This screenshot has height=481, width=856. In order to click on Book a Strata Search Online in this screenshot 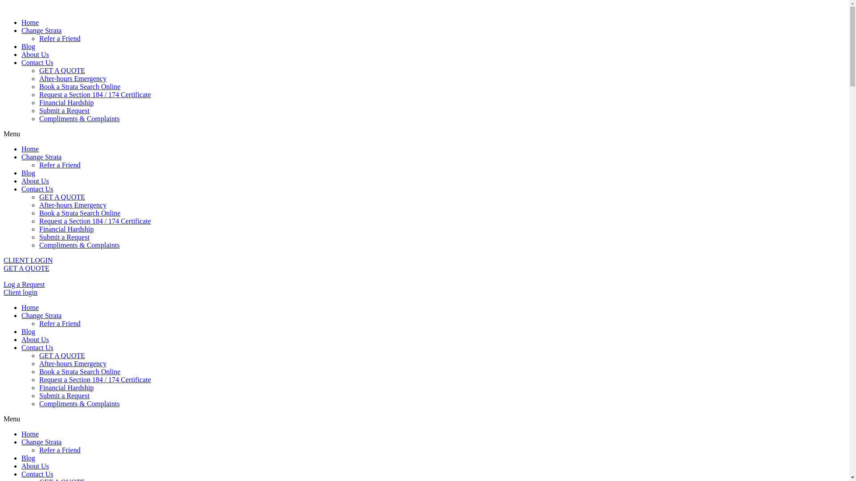, I will do `click(80, 213)`.